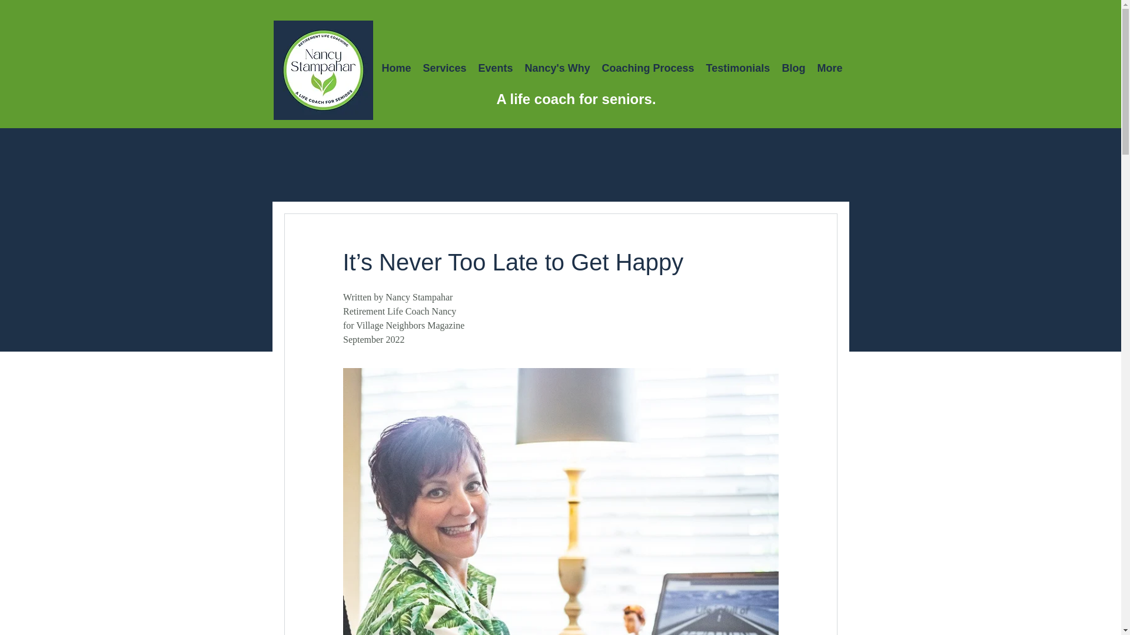  What do you see at coordinates (496, 68) in the screenshot?
I see `Events` at bounding box center [496, 68].